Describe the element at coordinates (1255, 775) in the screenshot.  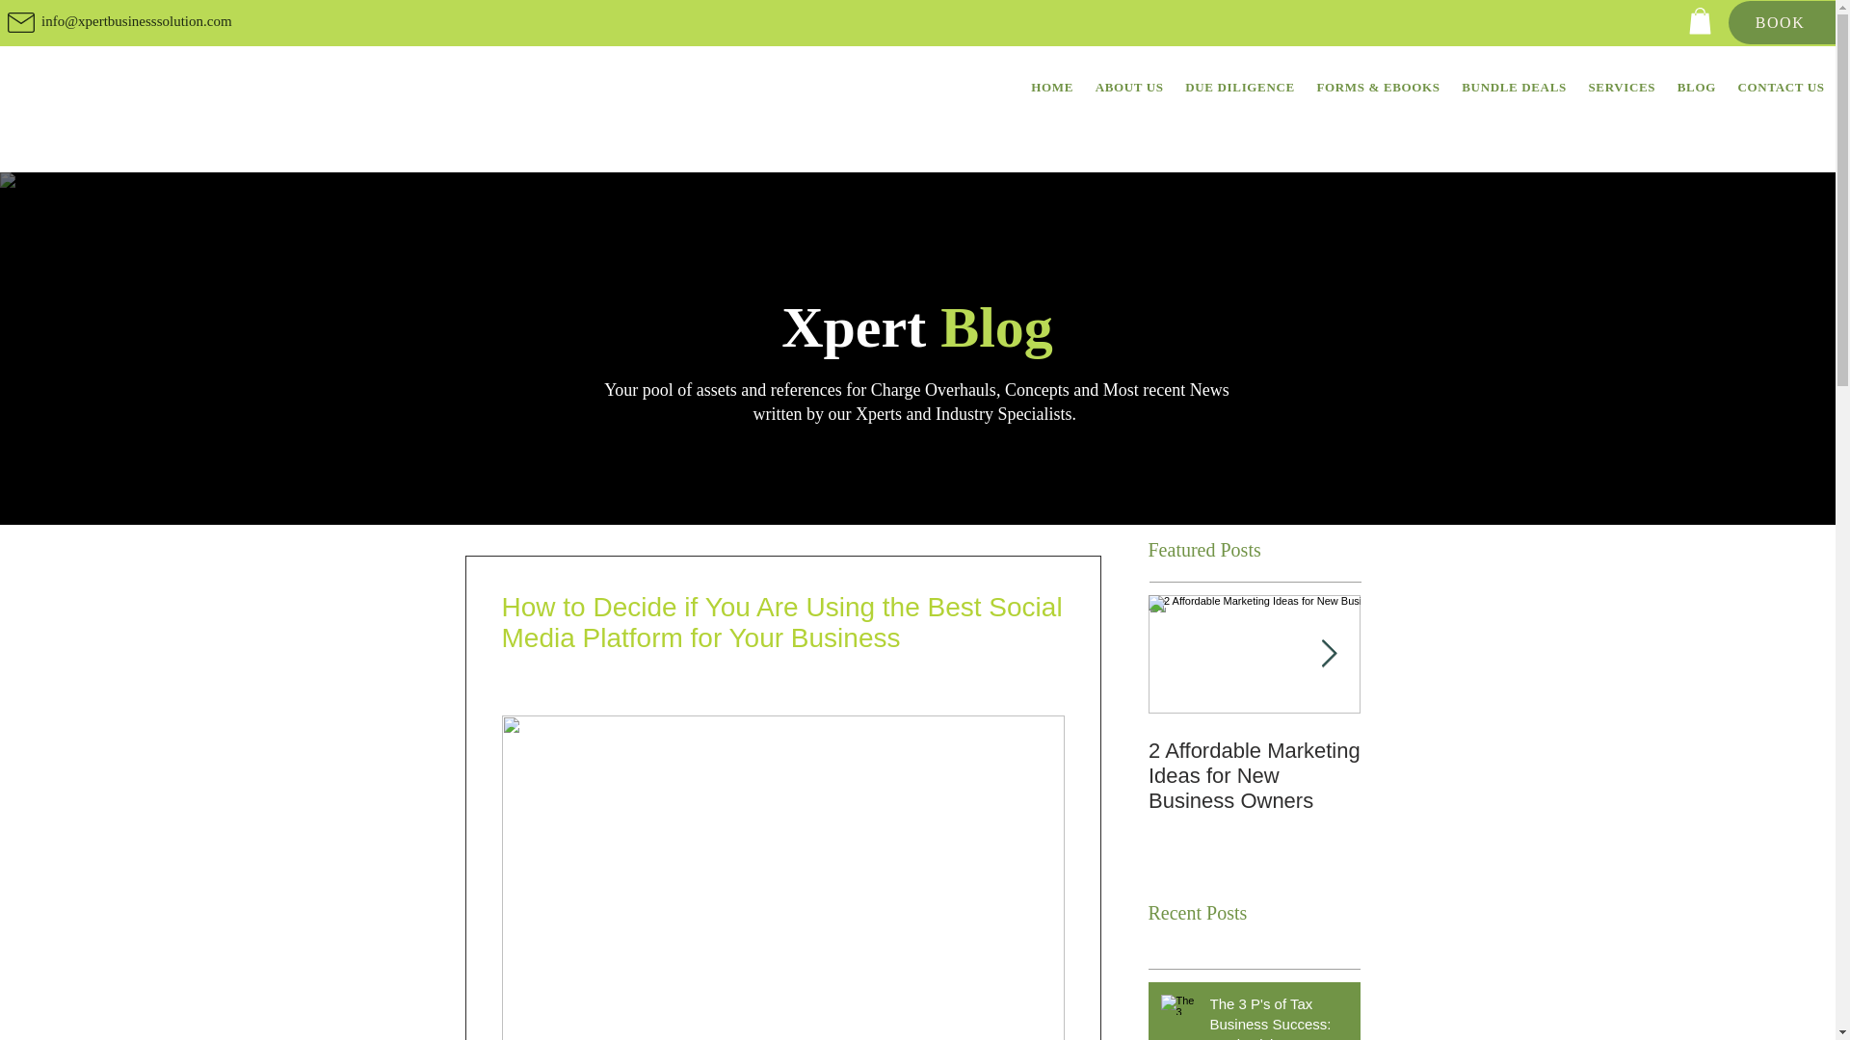
I see `2 Affordable Marketing Ideas for New Business Owners` at that location.